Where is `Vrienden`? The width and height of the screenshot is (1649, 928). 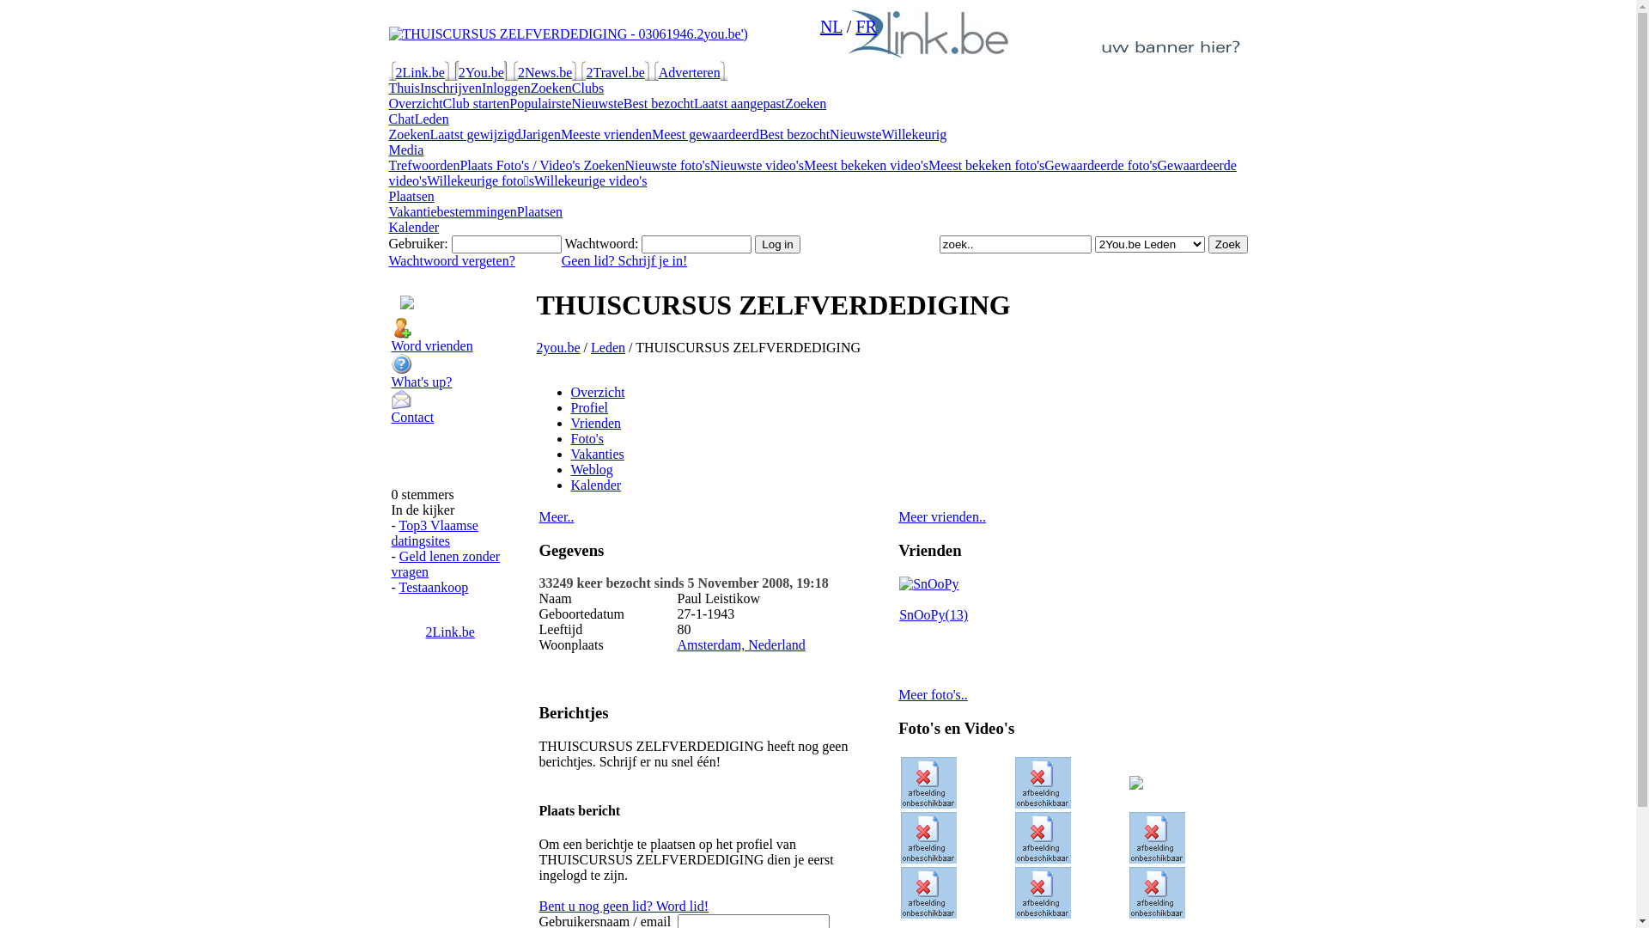
Vrienden is located at coordinates (596, 423).